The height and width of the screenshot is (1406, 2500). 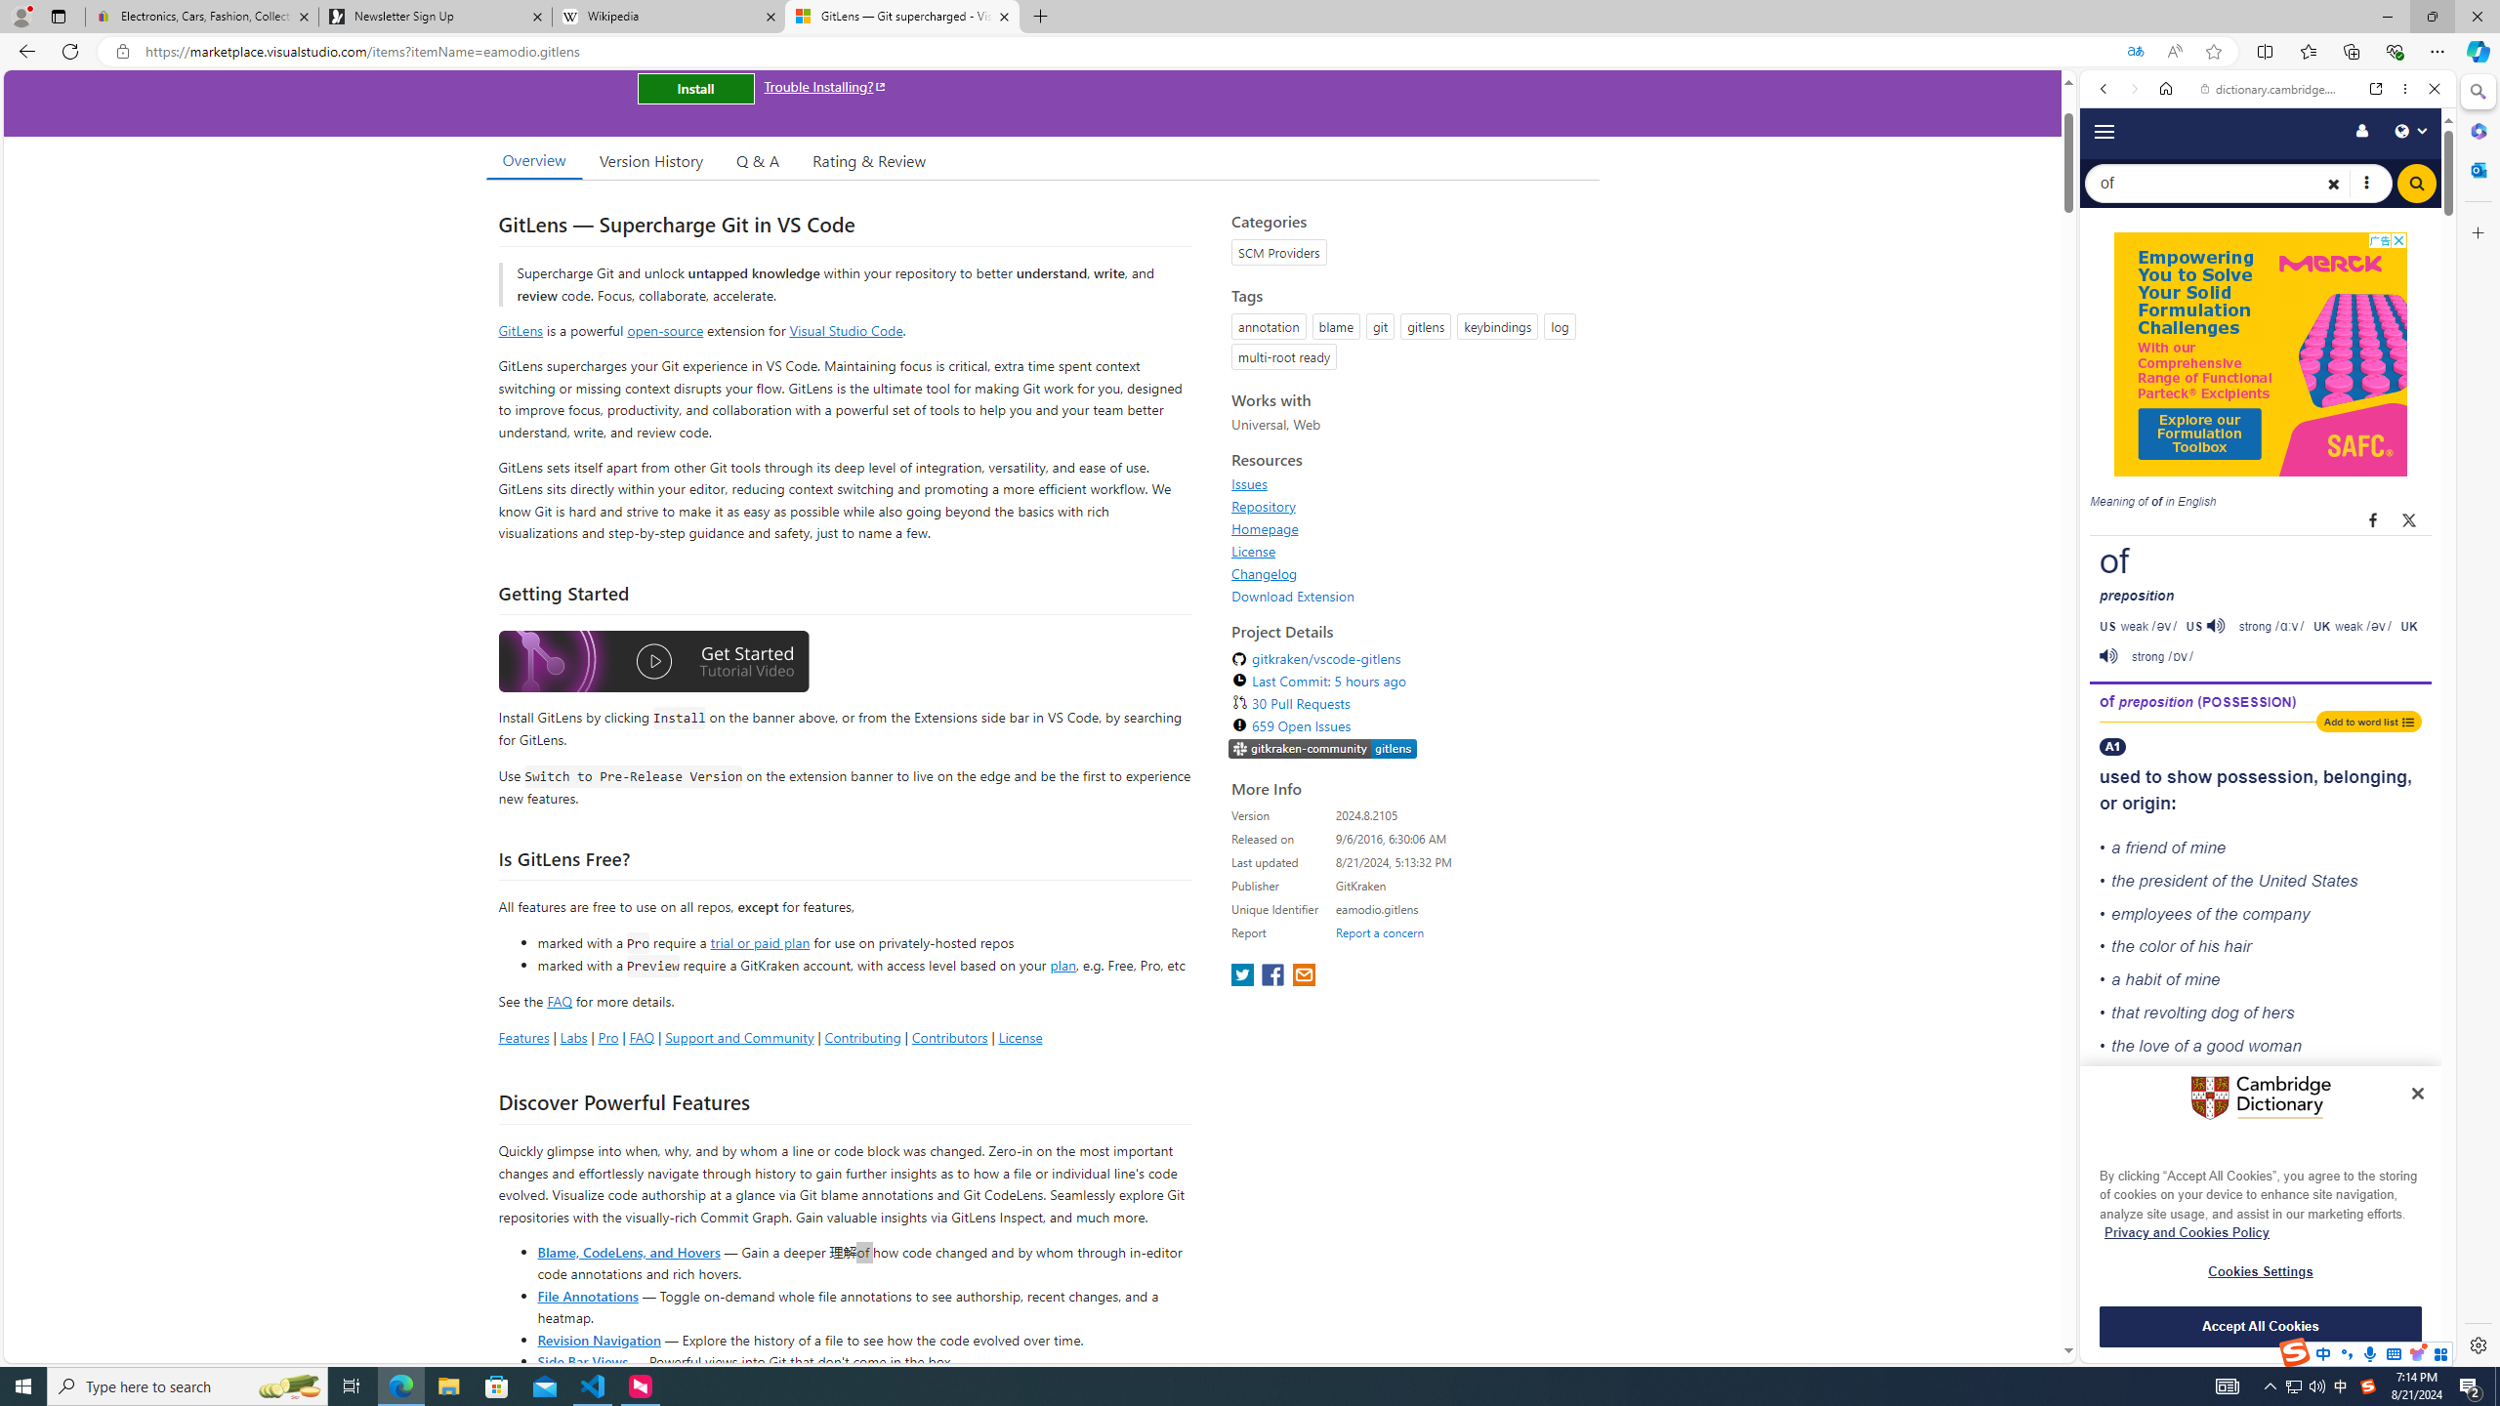 What do you see at coordinates (2225, 1012) in the screenshot?
I see `dog` at bounding box center [2225, 1012].